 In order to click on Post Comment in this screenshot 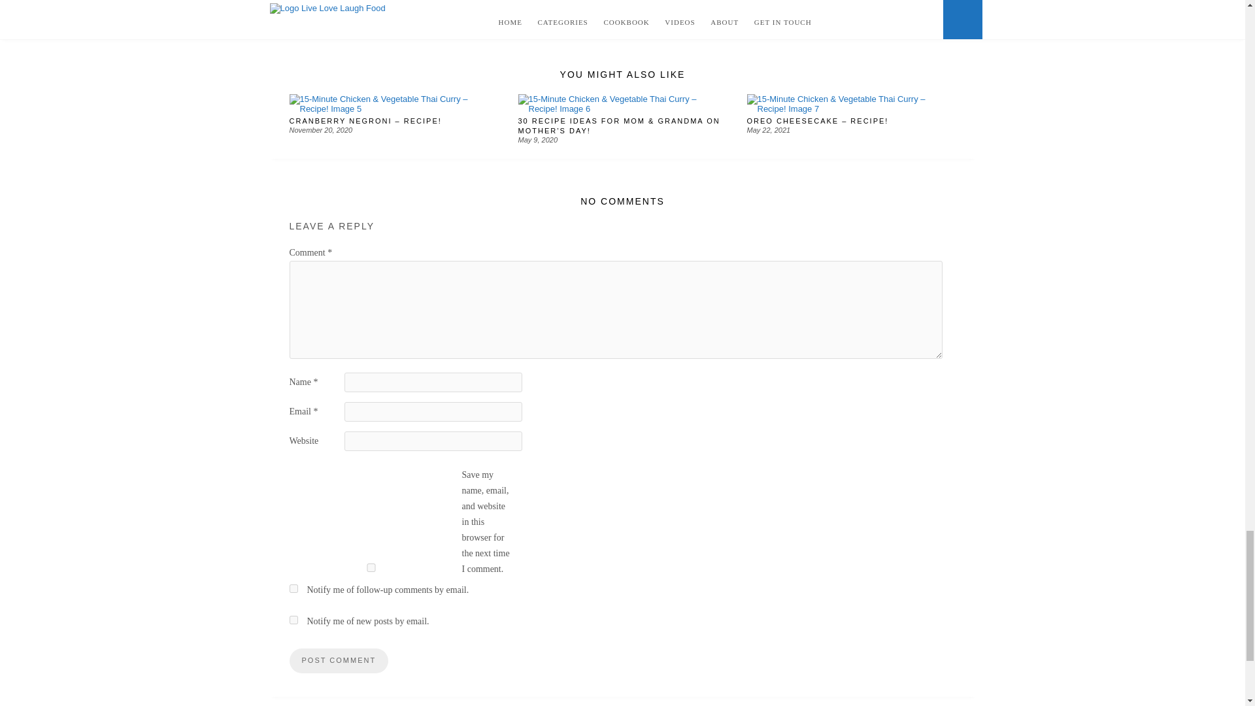, I will do `click(338, 661)`.